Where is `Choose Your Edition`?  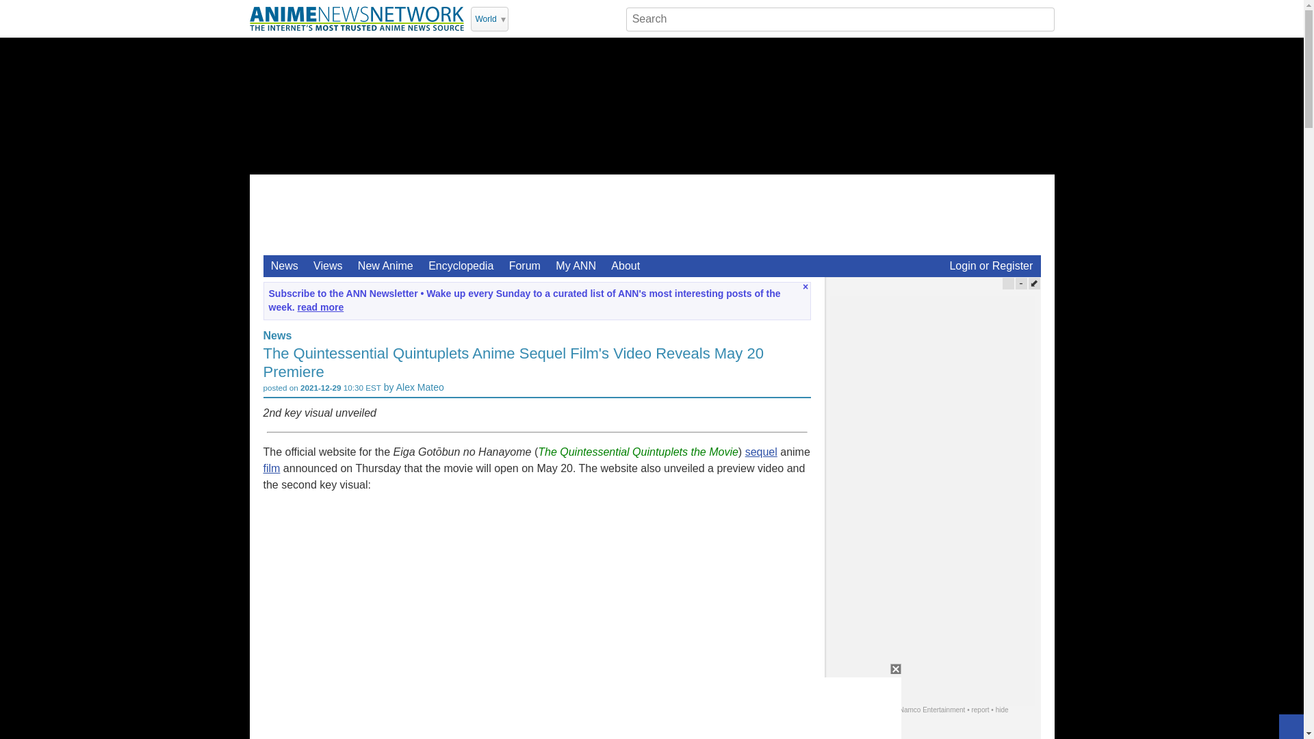
Choose Your Edition is located at coordinates (489, 19).